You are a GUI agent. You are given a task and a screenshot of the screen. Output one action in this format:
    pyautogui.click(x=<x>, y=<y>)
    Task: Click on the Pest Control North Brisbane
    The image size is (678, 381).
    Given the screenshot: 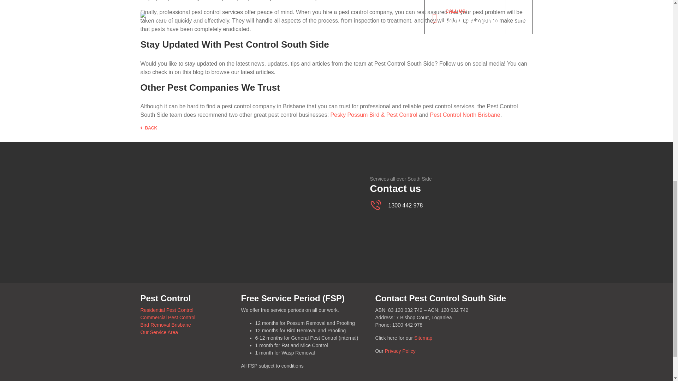 What is the action you would take?
    pyautogui.click(x=465, y=115)
    